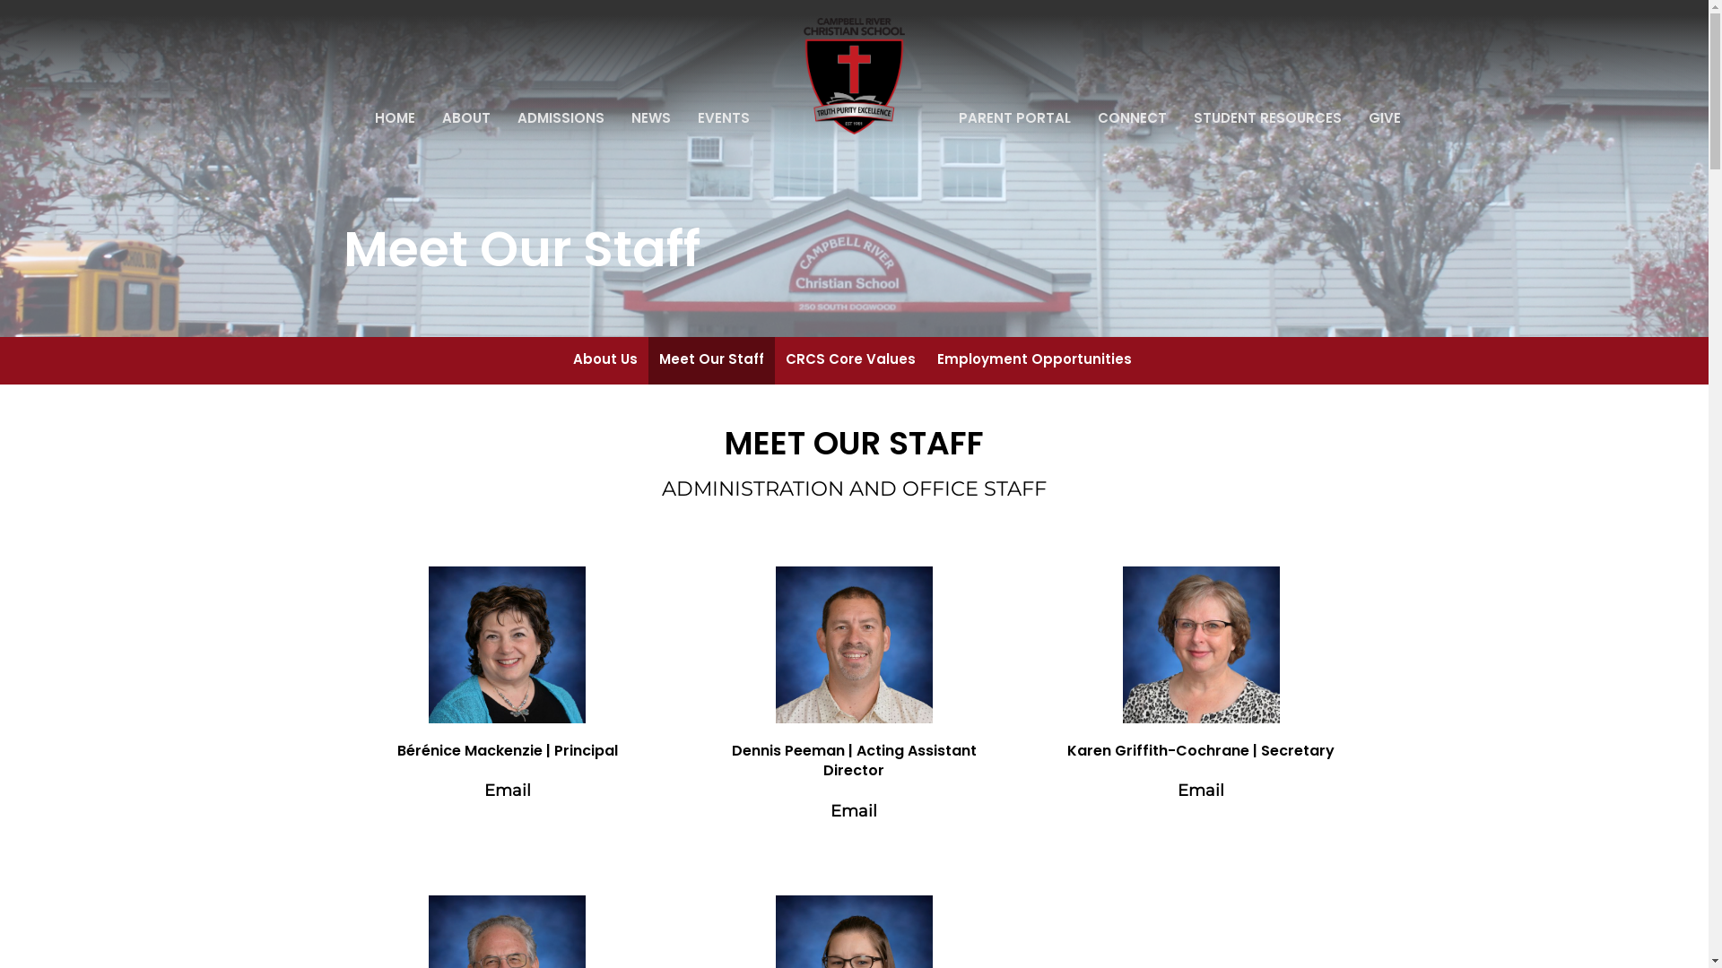 This screenshot has height=968, width=1722. I want to click on STUDENT RESOURCES, so click(1268, 118).